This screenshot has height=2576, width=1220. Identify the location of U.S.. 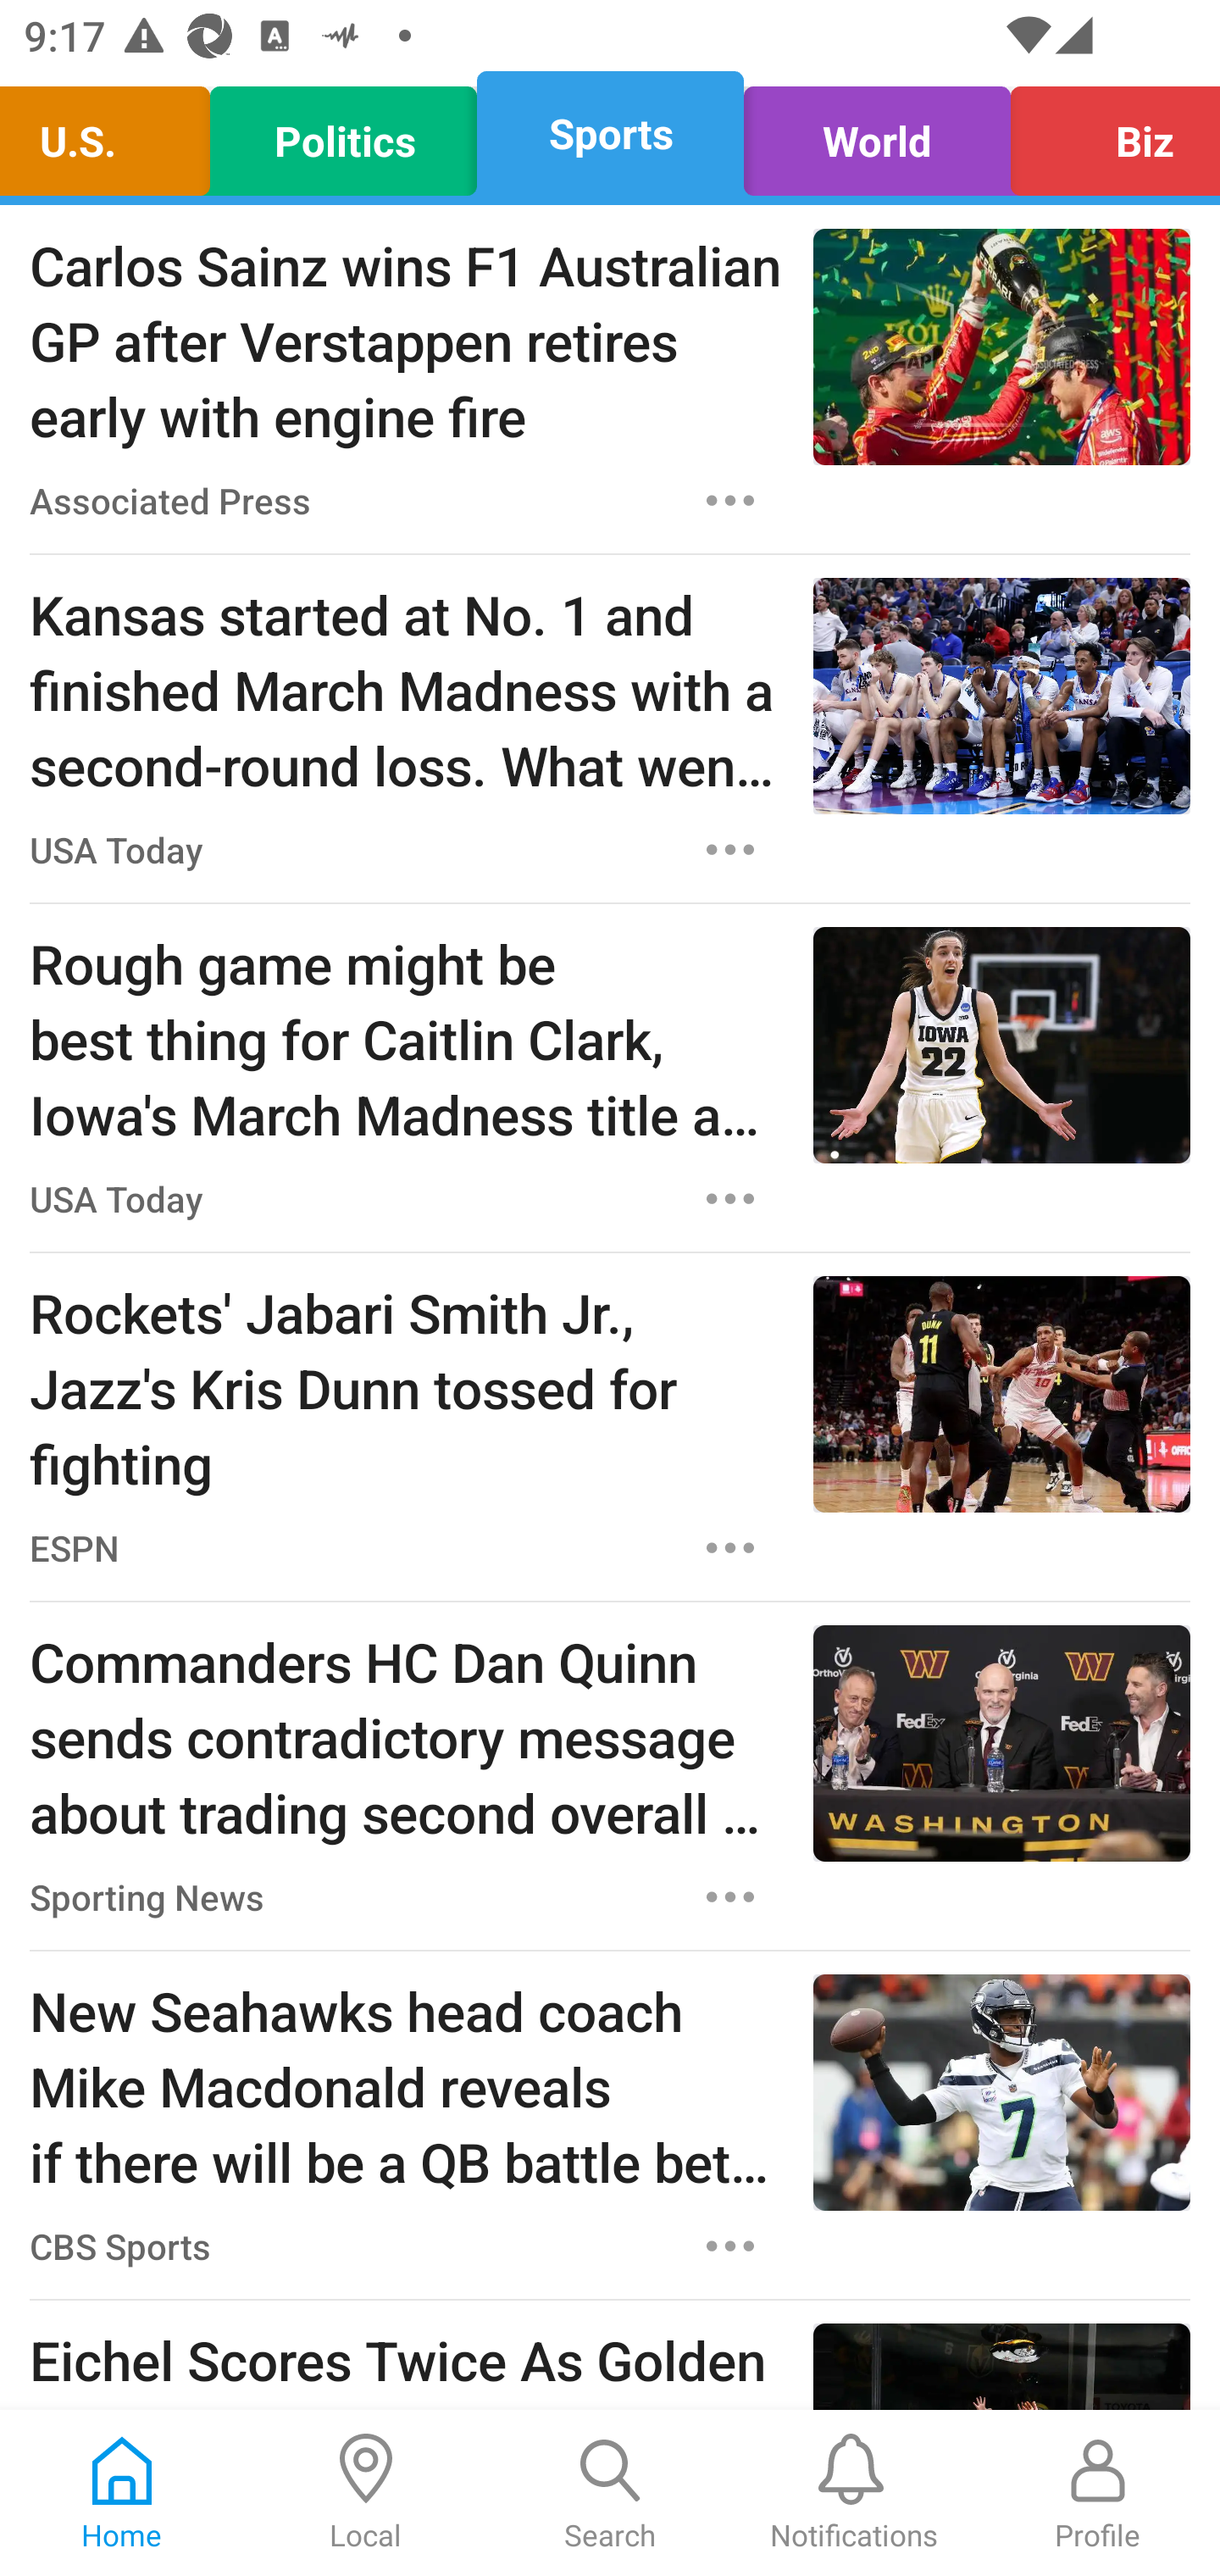
(114, 134).